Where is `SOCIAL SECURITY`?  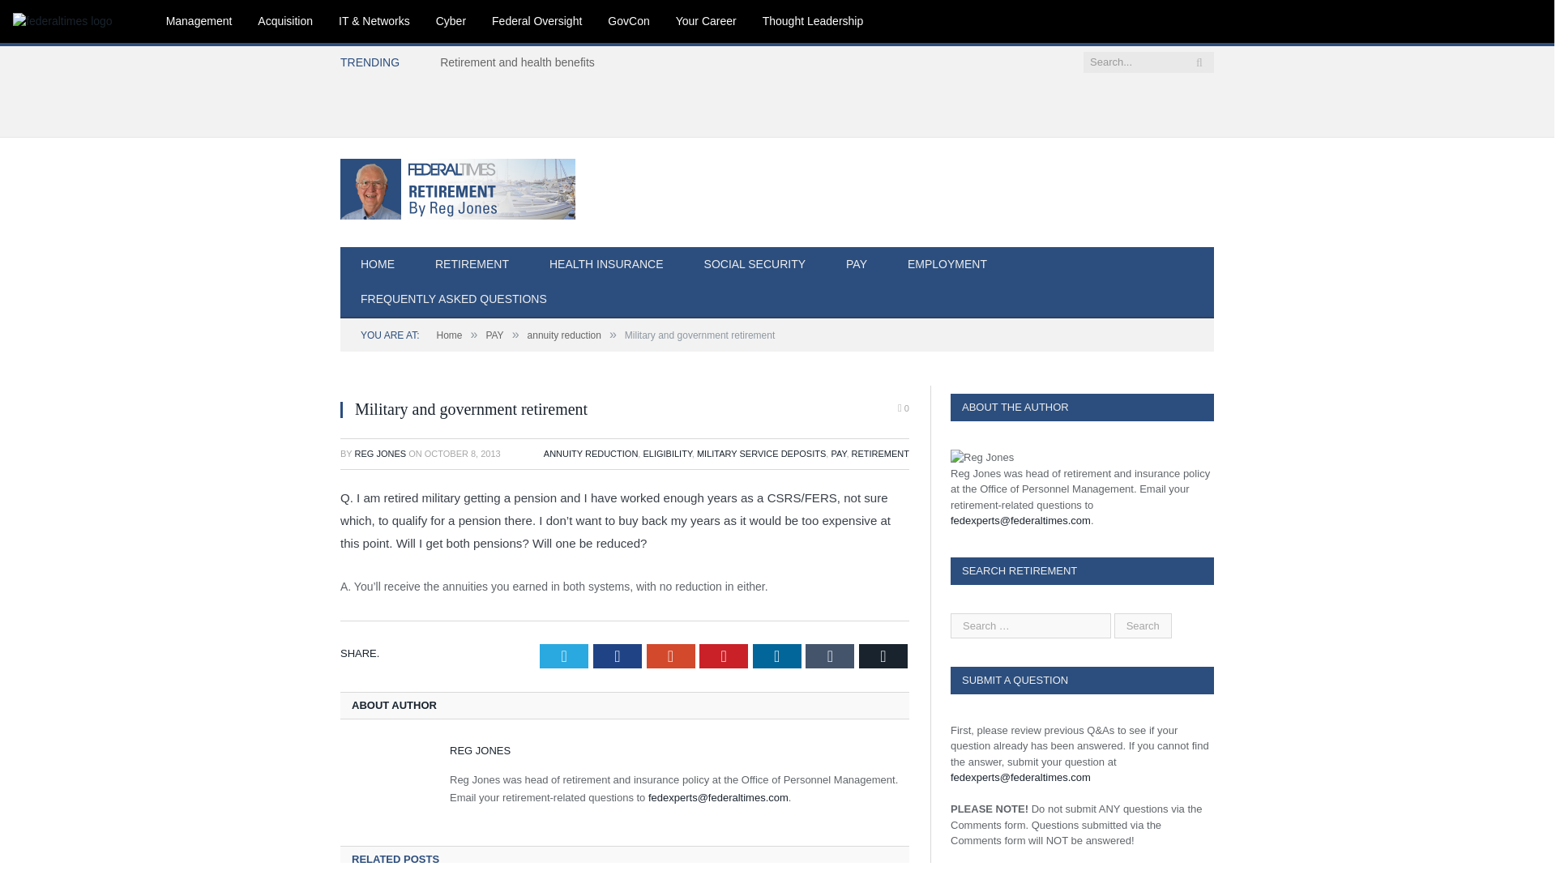 SOCIAL SECURITY is located at coordinates (755, 264).